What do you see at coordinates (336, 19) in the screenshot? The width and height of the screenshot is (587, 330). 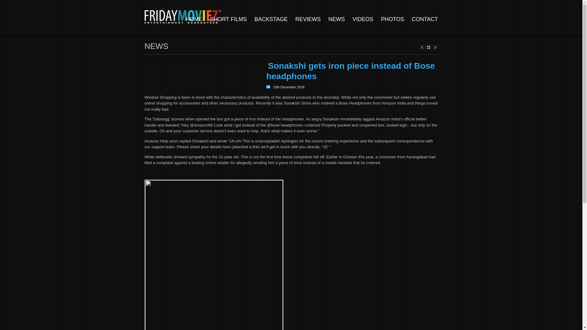 I see `NEWS` at bounding box center [336, 19].